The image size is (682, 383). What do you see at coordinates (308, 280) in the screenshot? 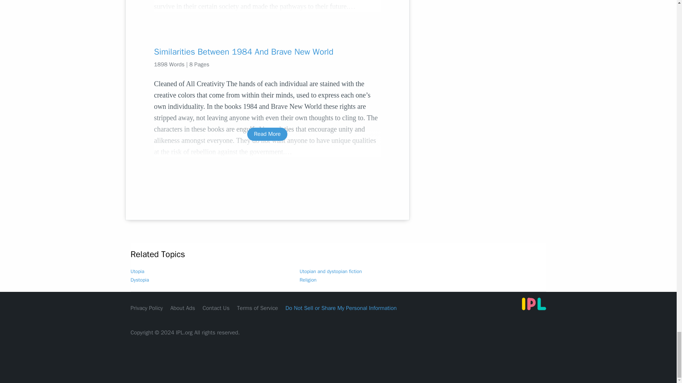
I see `Religion` at bounding box center [308, 280].